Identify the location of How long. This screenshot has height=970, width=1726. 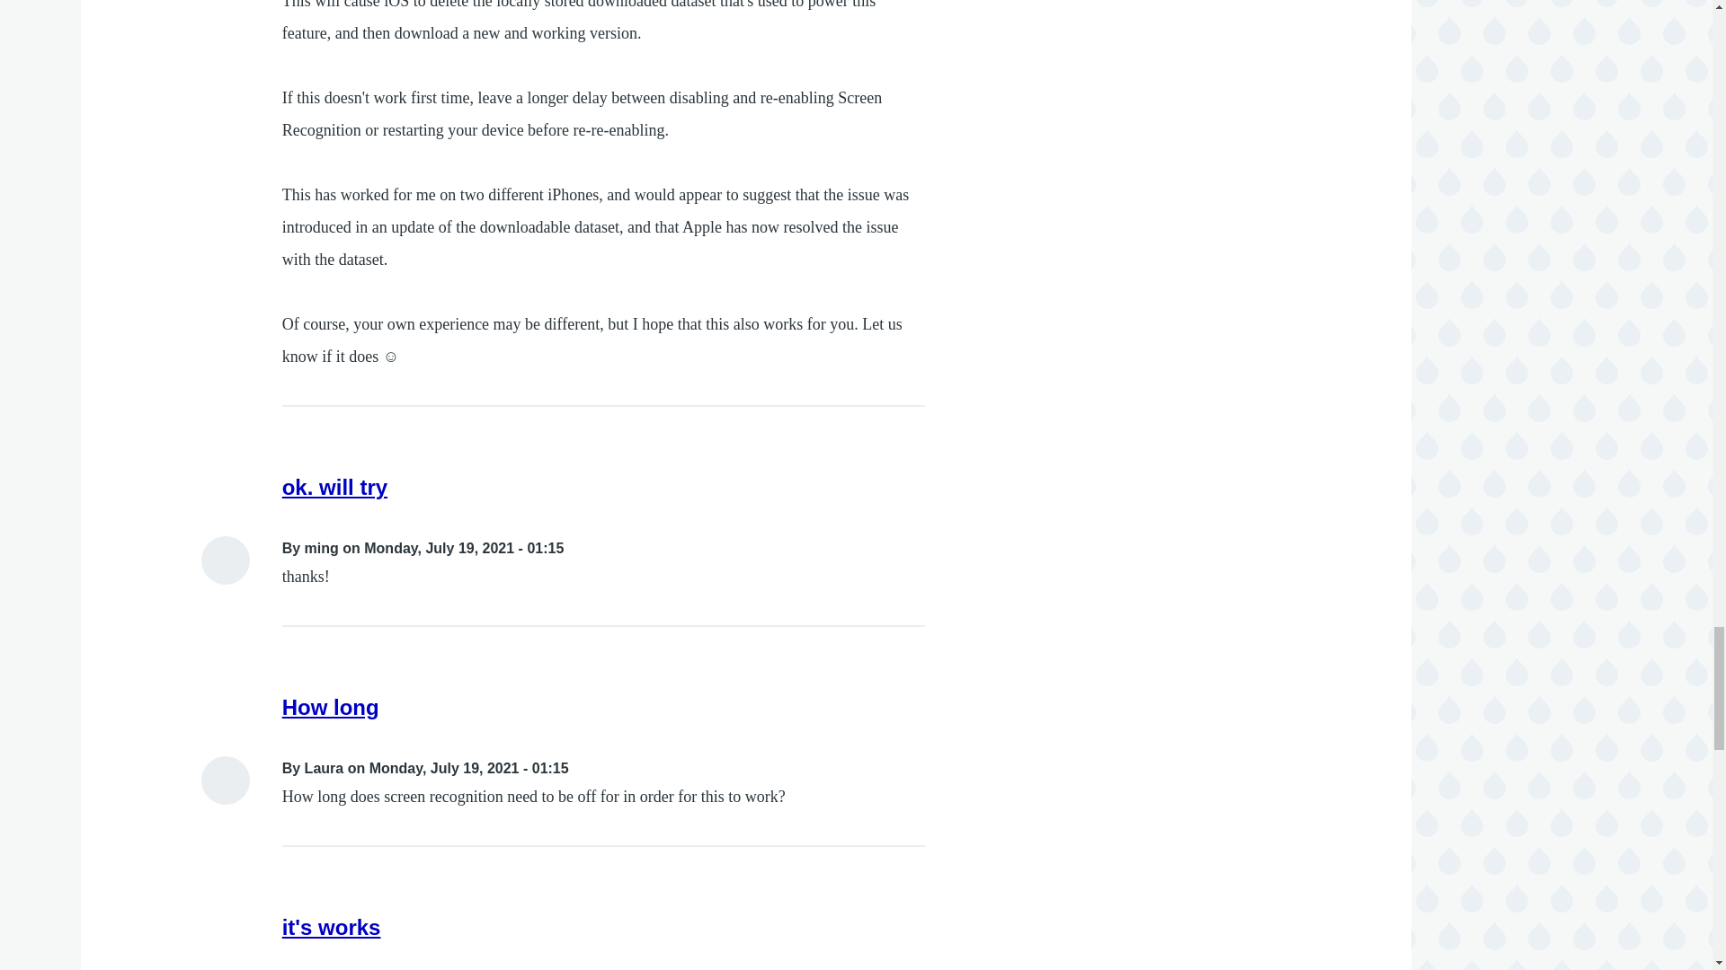
(331, 708).